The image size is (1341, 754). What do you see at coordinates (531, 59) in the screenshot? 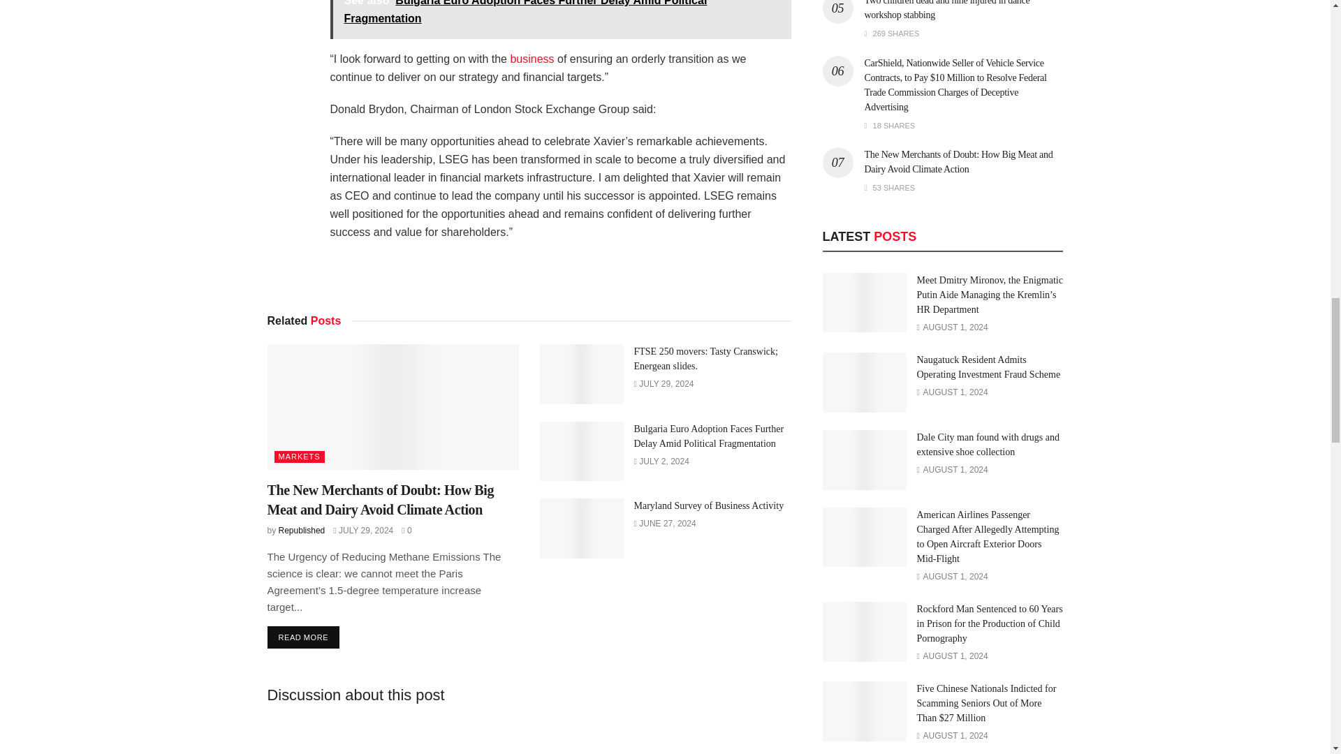
I see `Business` at bounding box center [531, 59].